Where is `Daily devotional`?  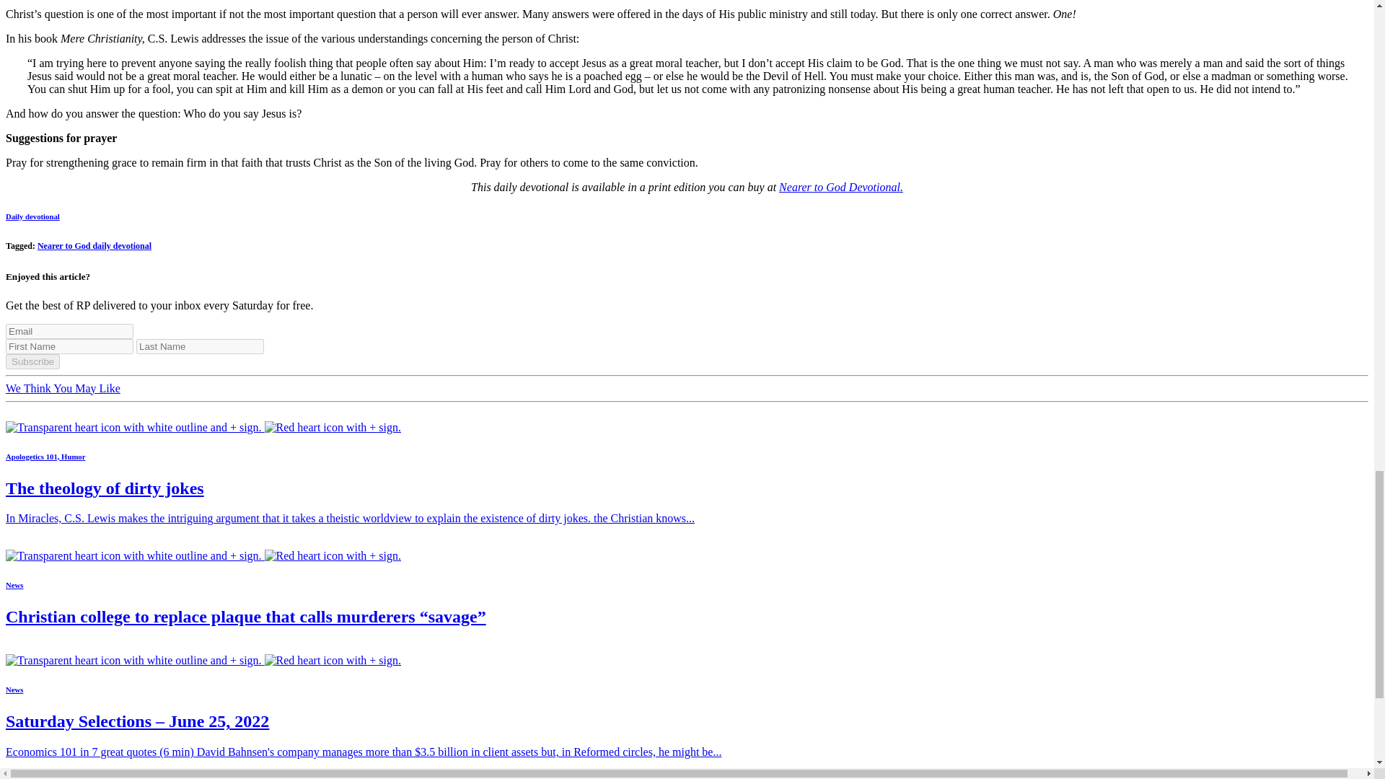 Daily devotional is located at coordinates (32, 216).